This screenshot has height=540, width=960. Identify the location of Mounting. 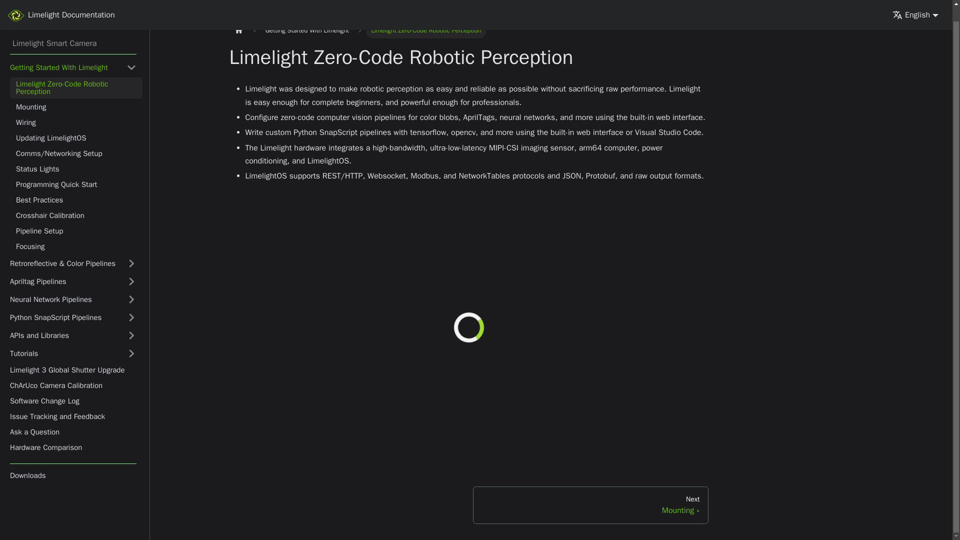
(76, 92).